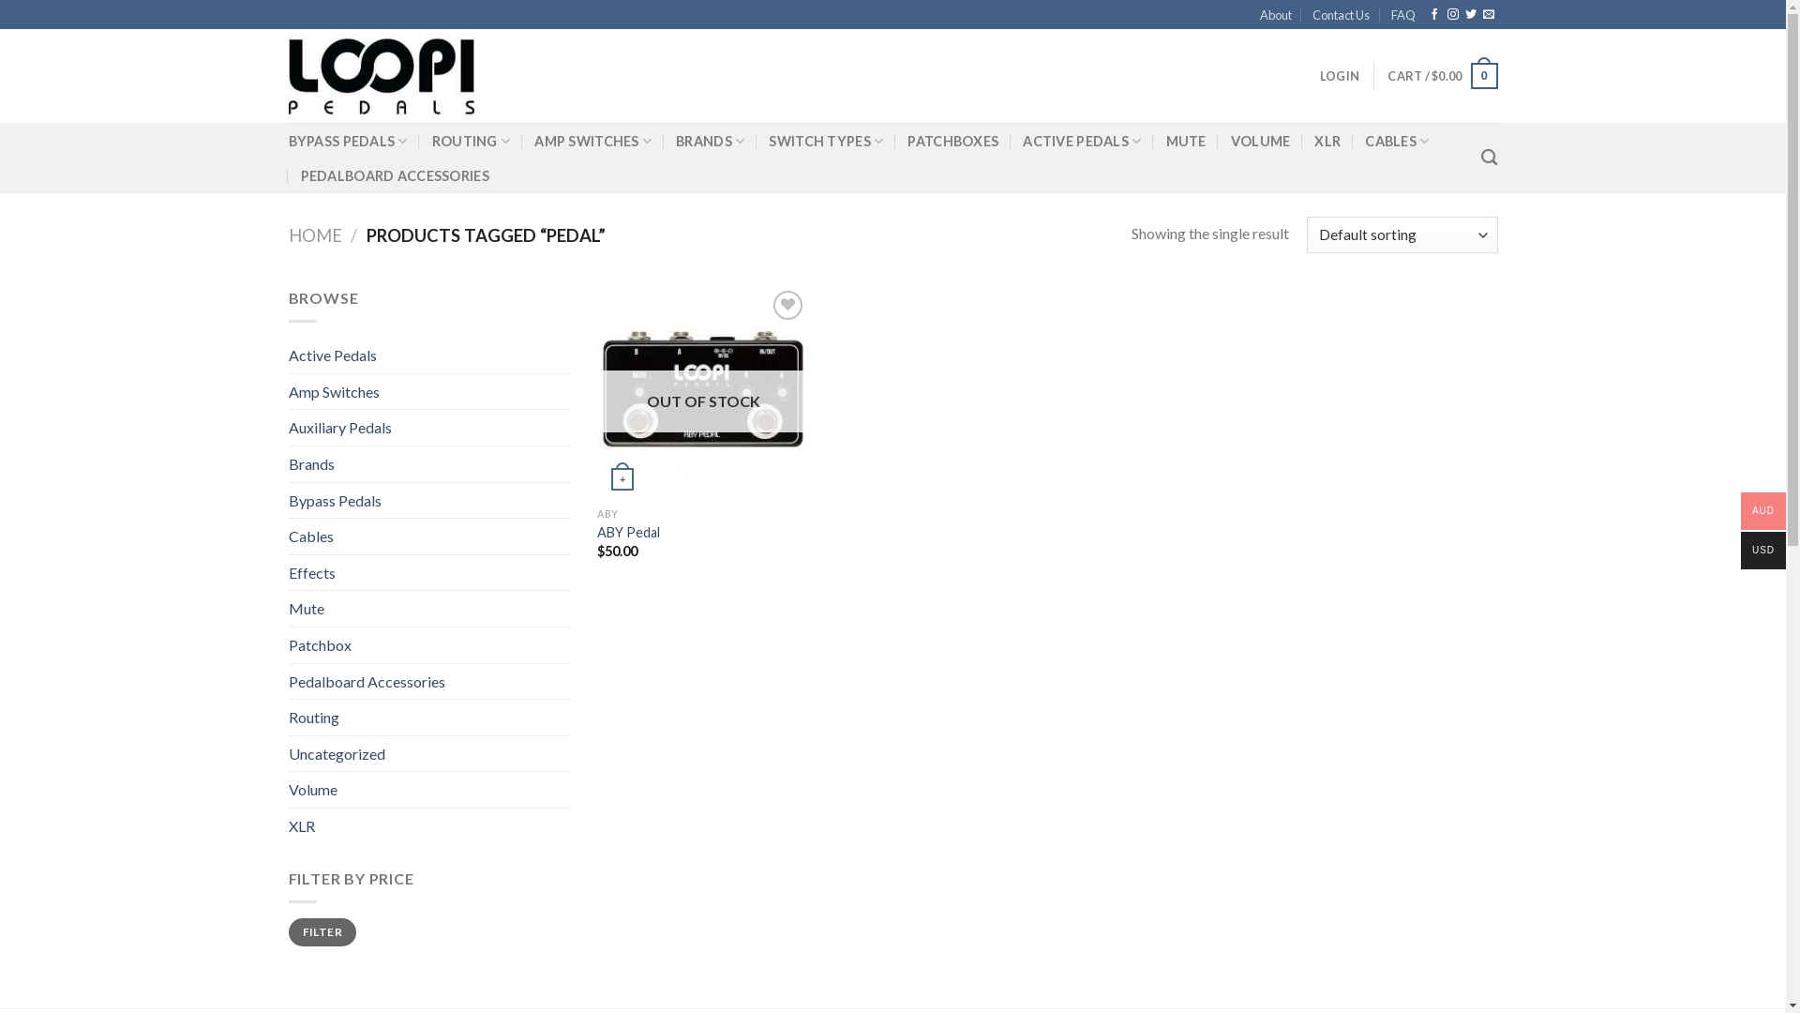 The height and width of the screenshot is (1013, 1800). Describe the element at coordinates (1442, 76) in the screenshot. I see `CART / $0.00
0` at that location.